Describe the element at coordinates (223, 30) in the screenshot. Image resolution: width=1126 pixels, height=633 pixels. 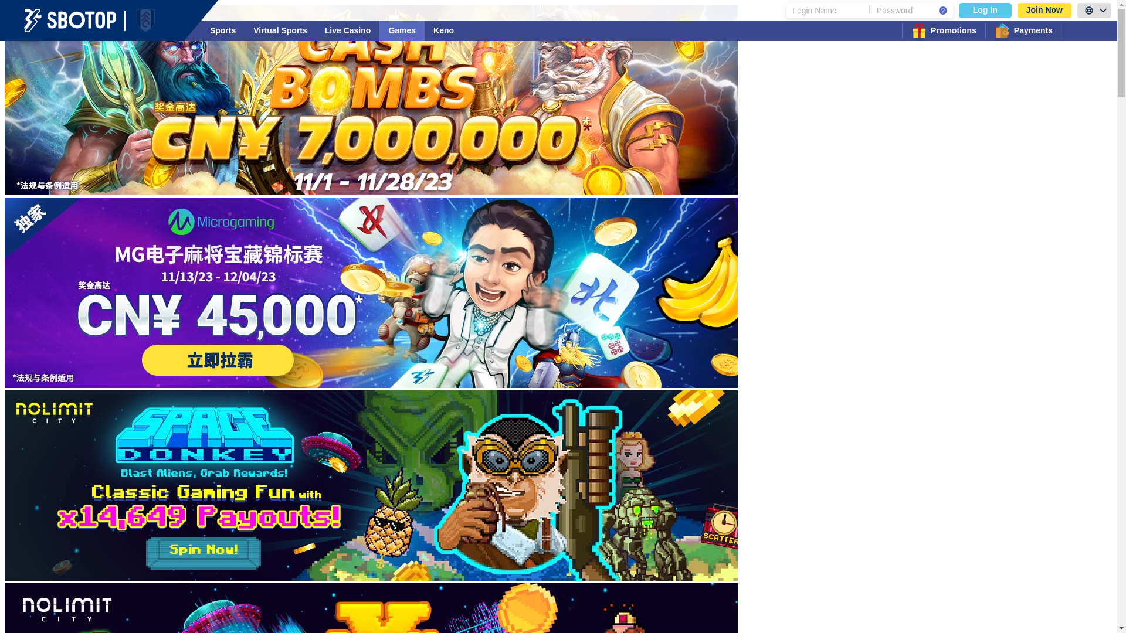
I see `Sports` at that location.